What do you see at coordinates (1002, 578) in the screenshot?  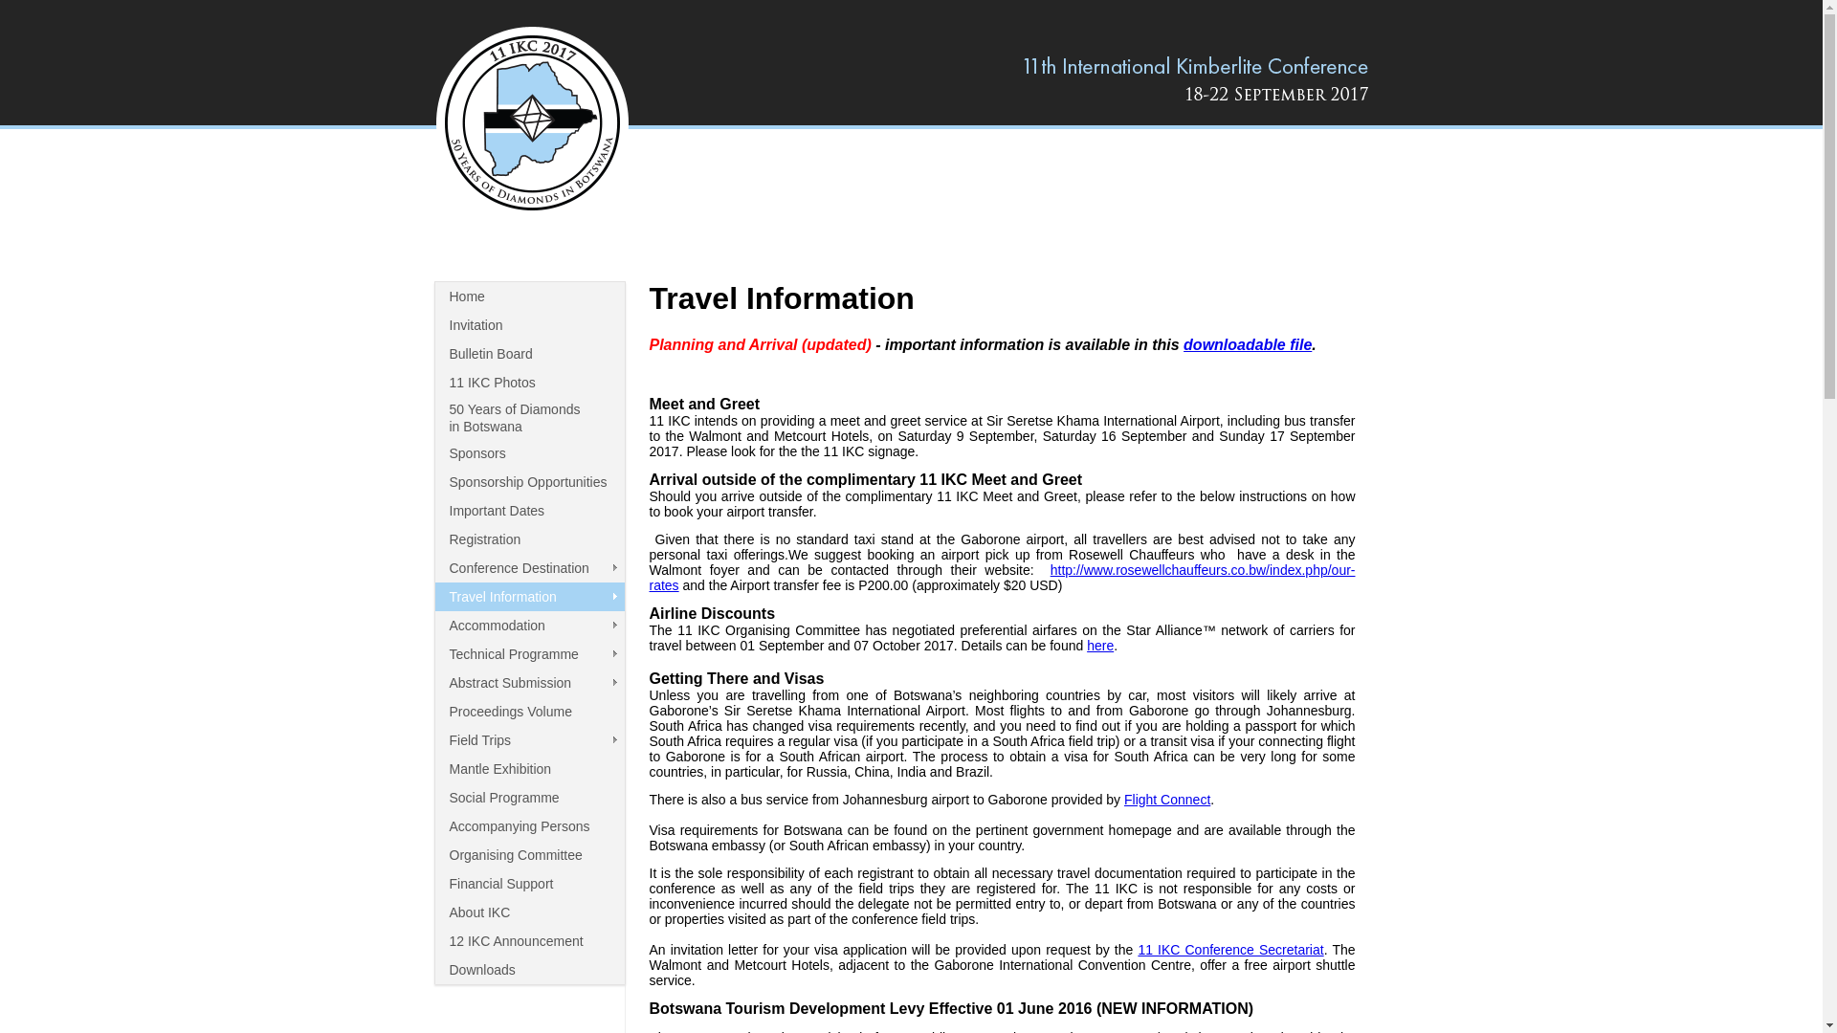 I see `http://www.rosewellchauffeurs.co.bw/index.php/our-rates` at bounding box center [1002, 578].